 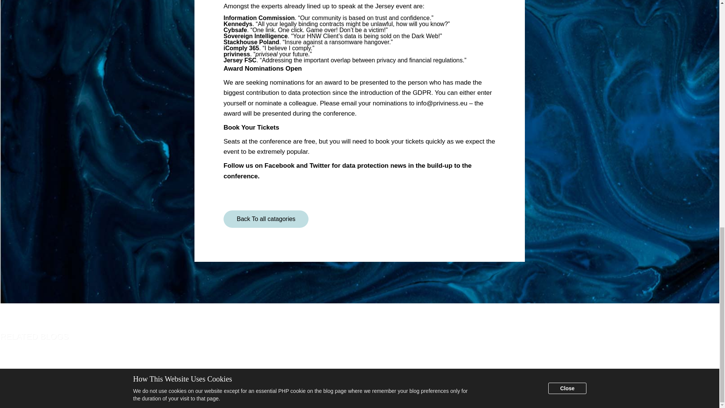 I want to click on Back to All Catagoties, so click(x=266, y=219).